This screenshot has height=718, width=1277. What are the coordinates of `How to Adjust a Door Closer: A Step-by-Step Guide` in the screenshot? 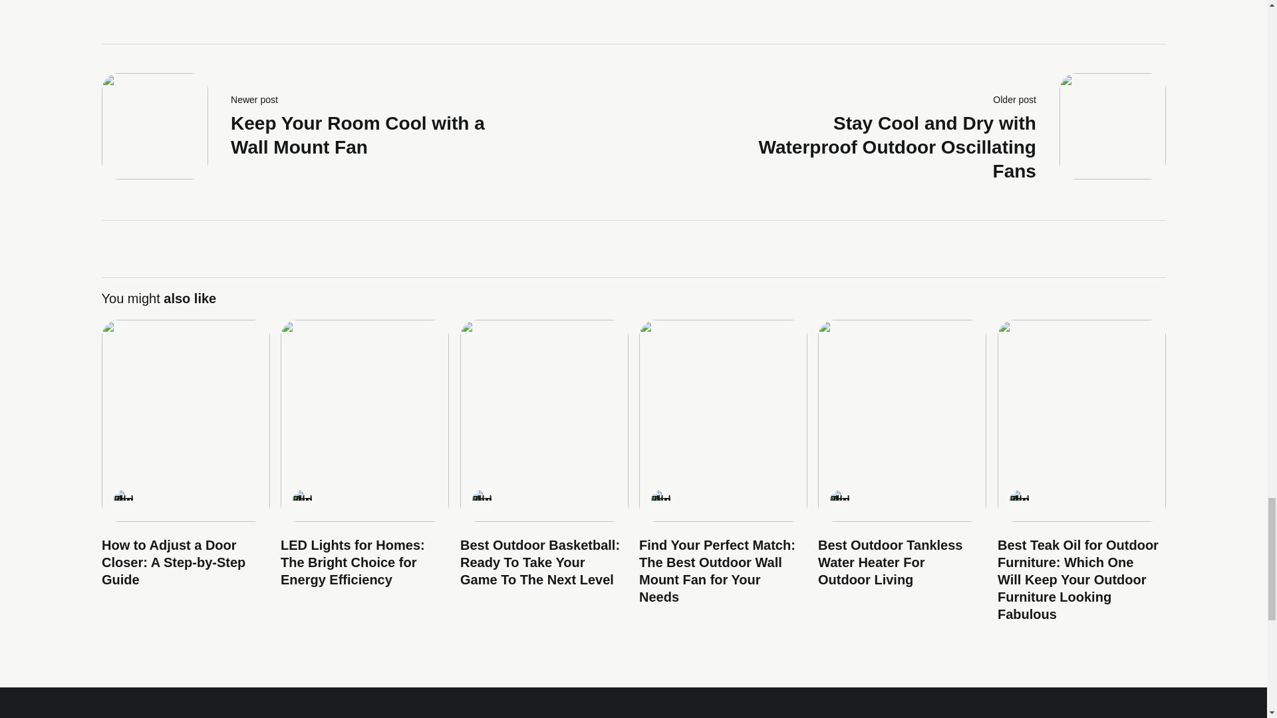 It's located at (173, 562).